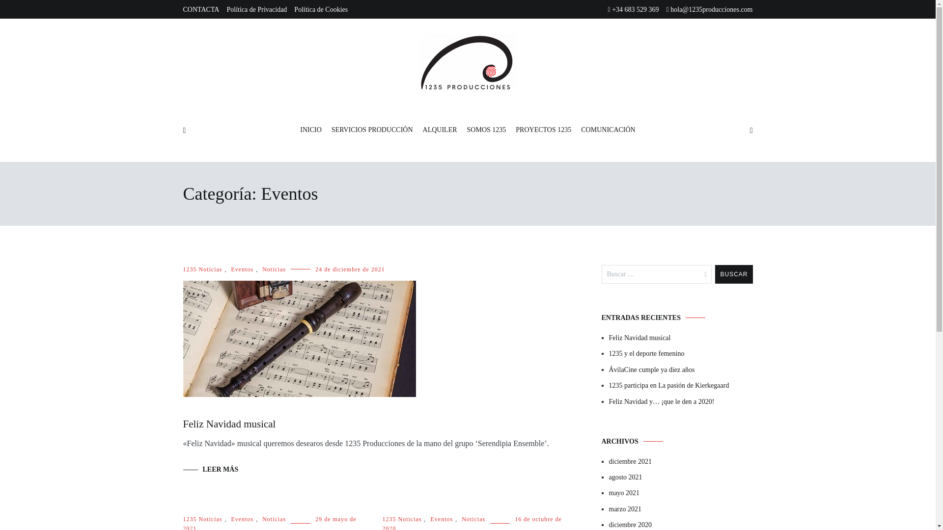 The height and width of the screenshot is (530, 943). Describe the element at coordinates (543, 131) in the screenshot. I see `PROYECTOS 1235` at that location.